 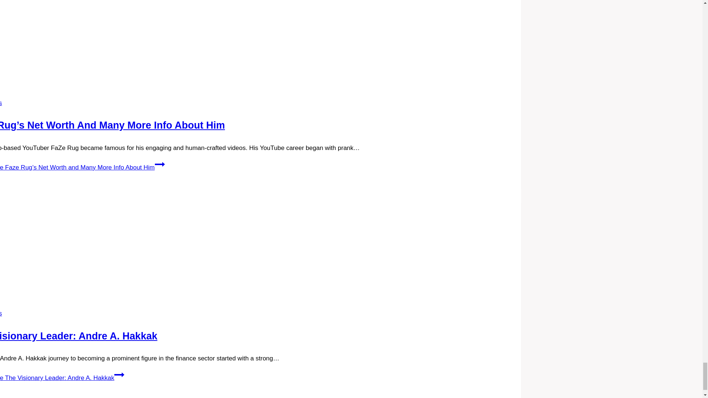 What do you see at coordinates (160, 164) in the screenshot?
I see `Continue` at bounding box center [160, 164].